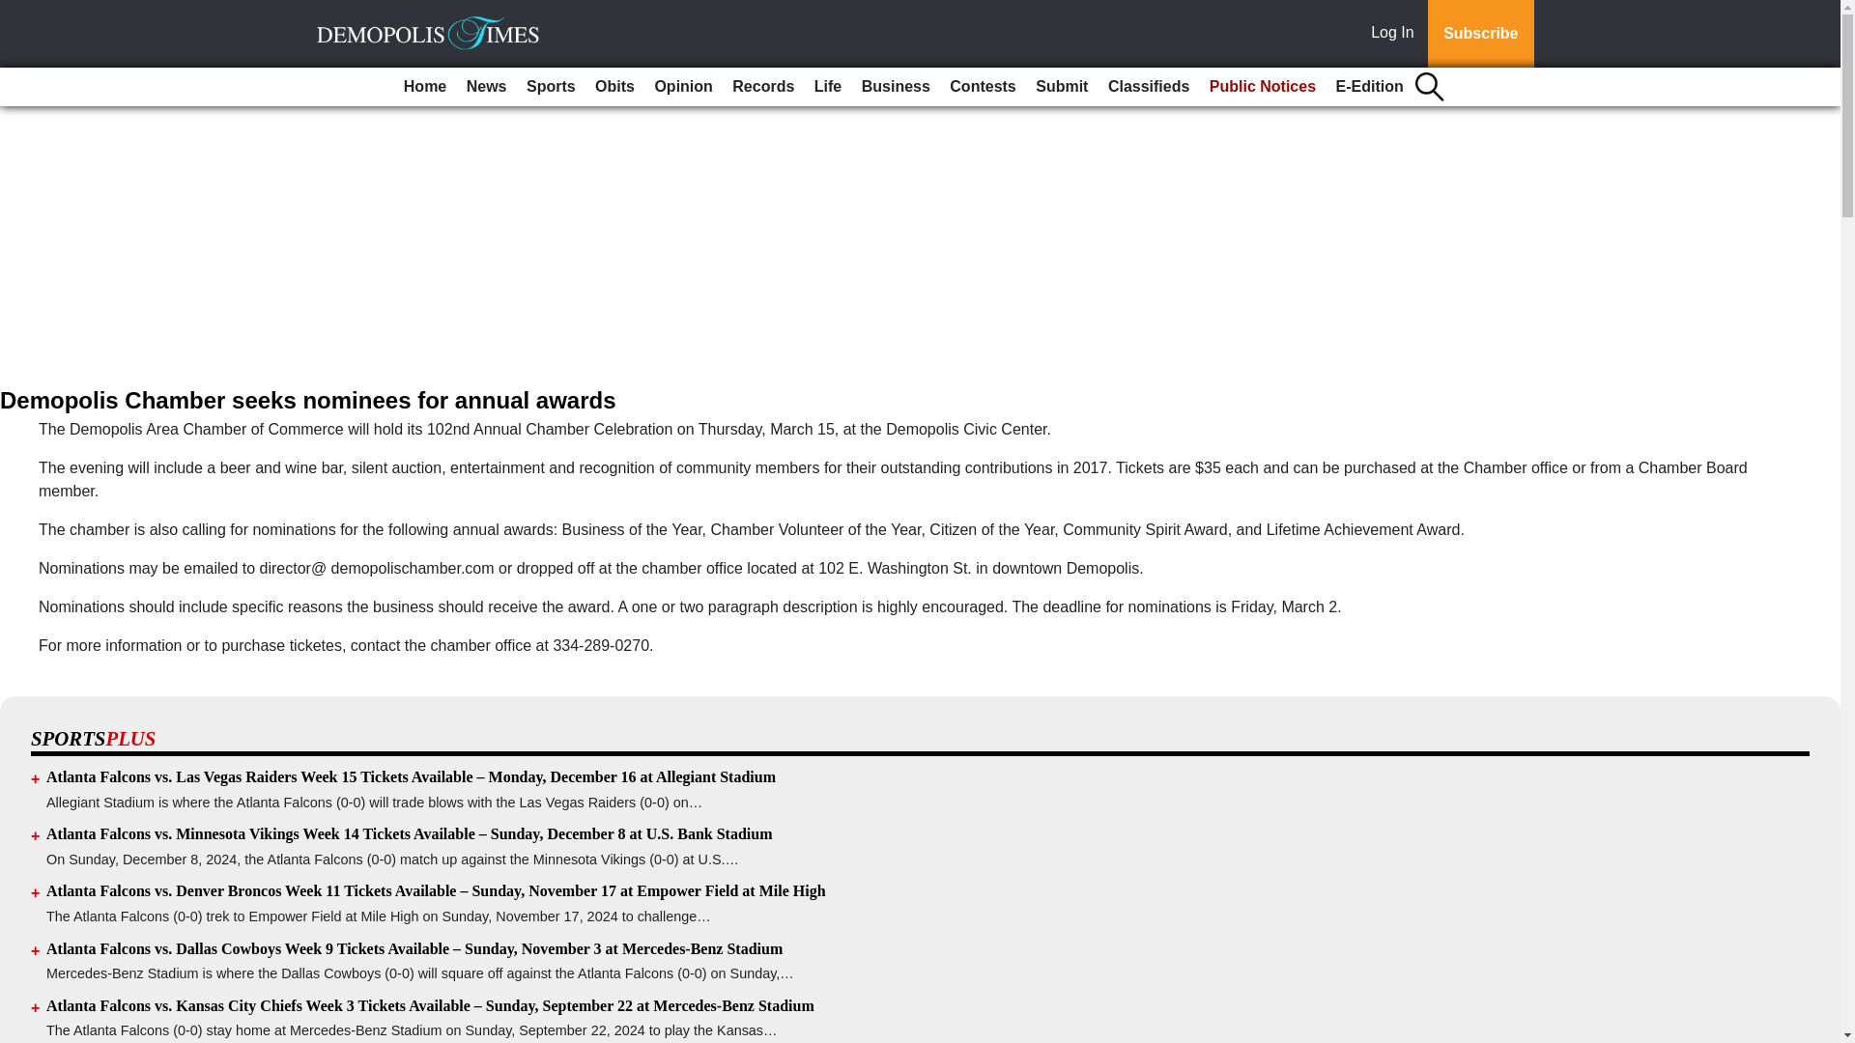 The image size is (1855, 1043). I want to click on News, so click(487, 87).